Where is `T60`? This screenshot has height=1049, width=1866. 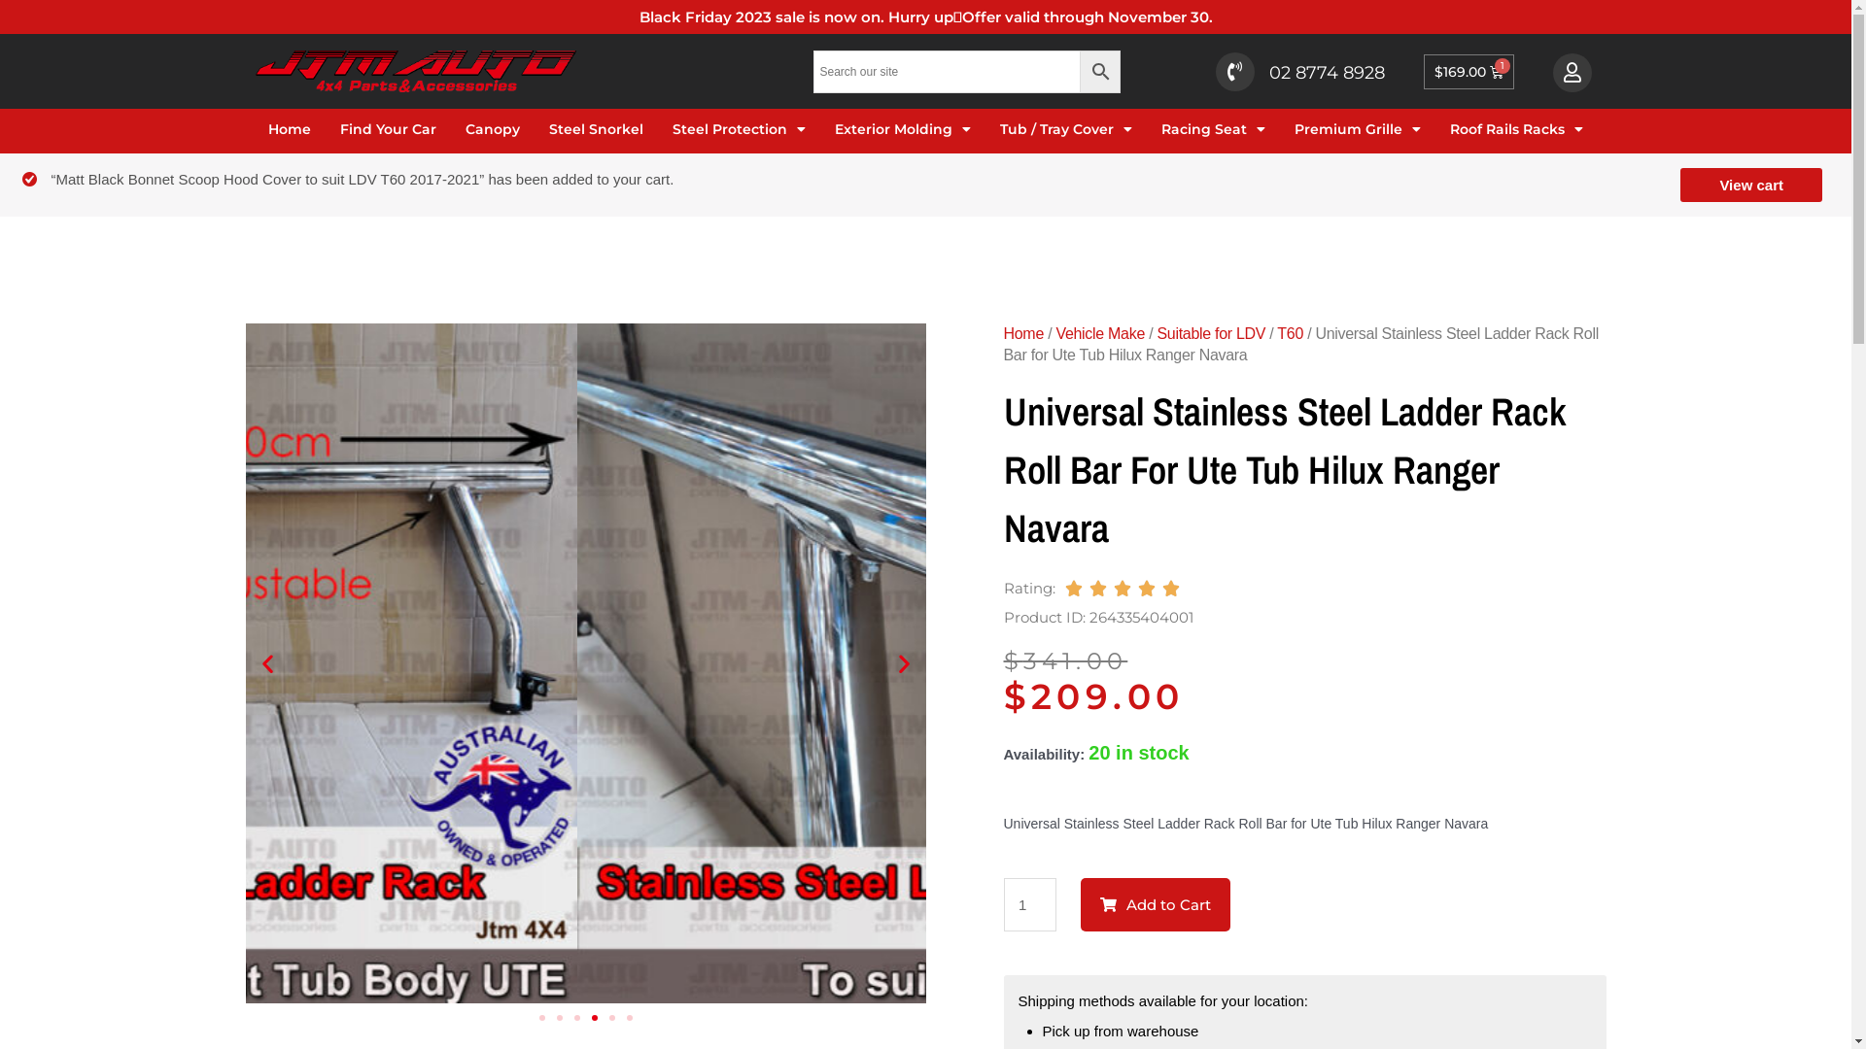 T60 is located at coordinates (1291, 334).